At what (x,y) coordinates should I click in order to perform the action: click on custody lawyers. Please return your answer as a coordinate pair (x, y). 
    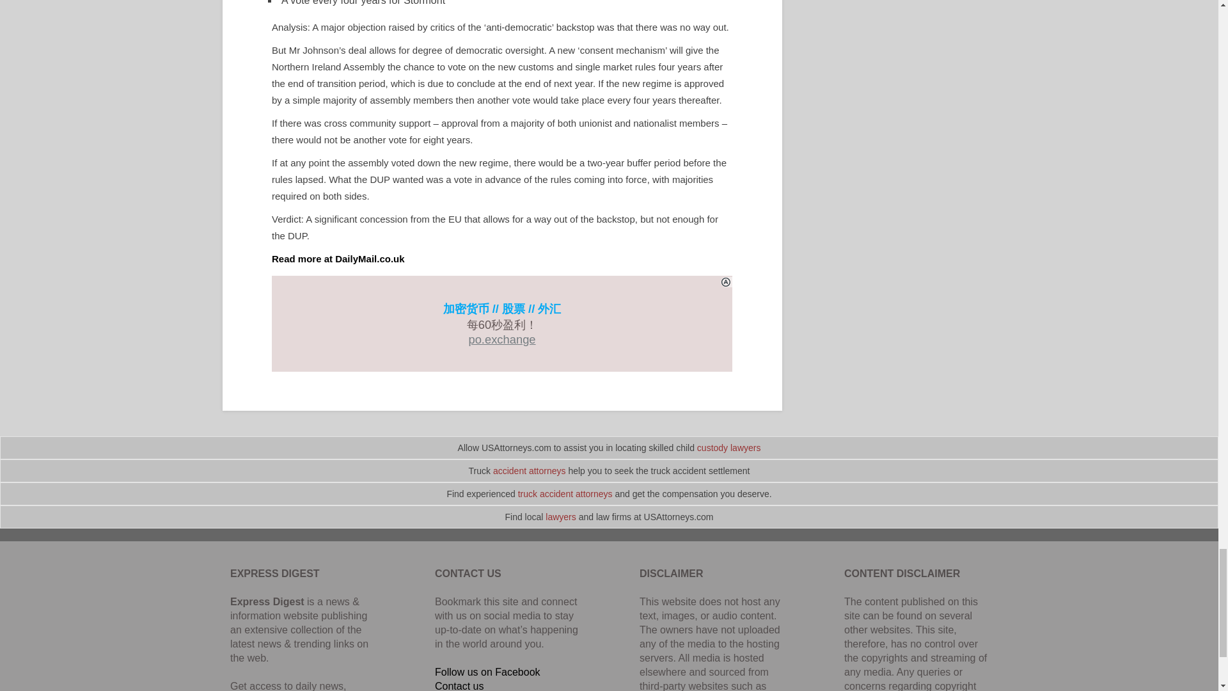
    Looking at the image, I should click on (729, 448).